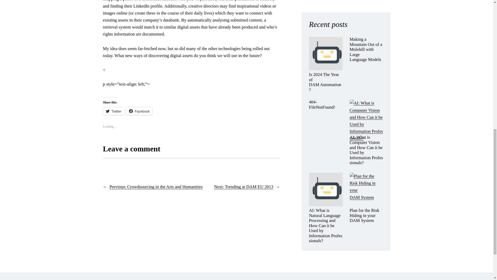 Image resolution: width=497 pixels, height=280 pixels. I want to click on Plan for the Risk Hiding in your DAM System, so click(366, 215).